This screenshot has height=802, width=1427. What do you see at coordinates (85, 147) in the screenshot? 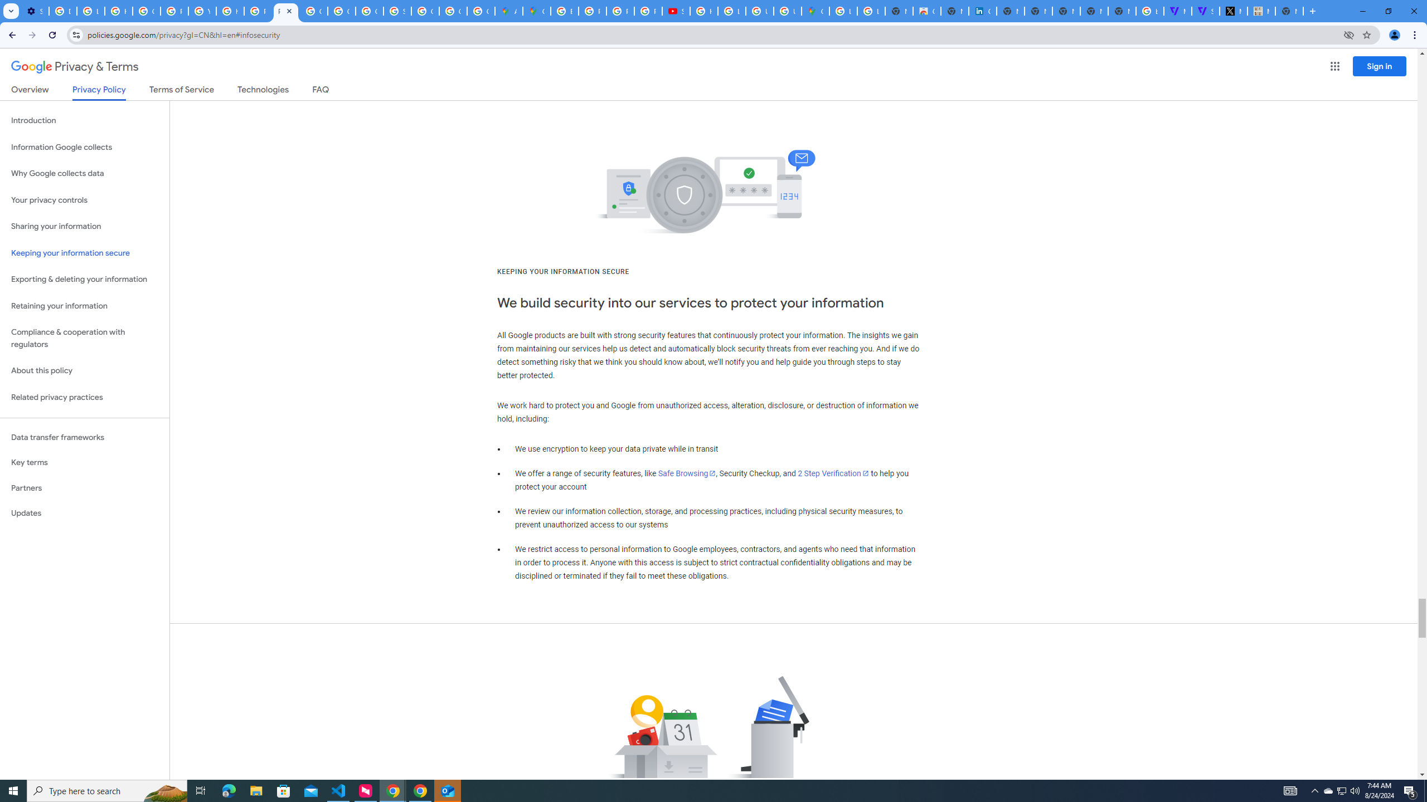
I see `Information Google collects` at bounding box center [85, 147].